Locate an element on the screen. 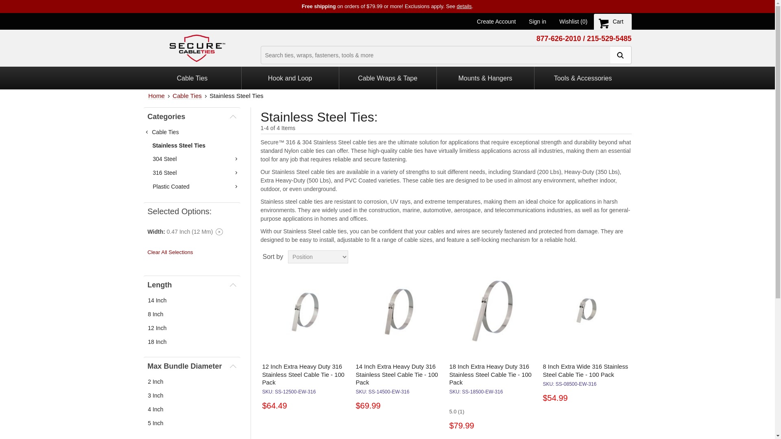 This screenshot has height=439, width=781. Cable Ties is located at coordinates (187, 96).